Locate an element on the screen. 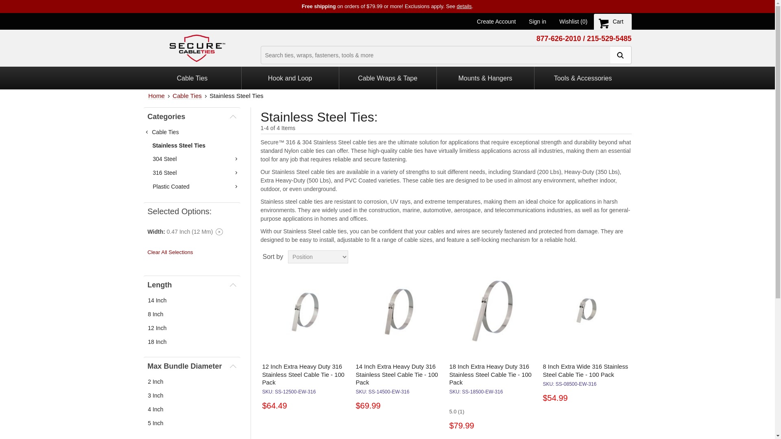 This screenshot has height=439, width=781. Cable Ties is located at coordinates (187, 96).